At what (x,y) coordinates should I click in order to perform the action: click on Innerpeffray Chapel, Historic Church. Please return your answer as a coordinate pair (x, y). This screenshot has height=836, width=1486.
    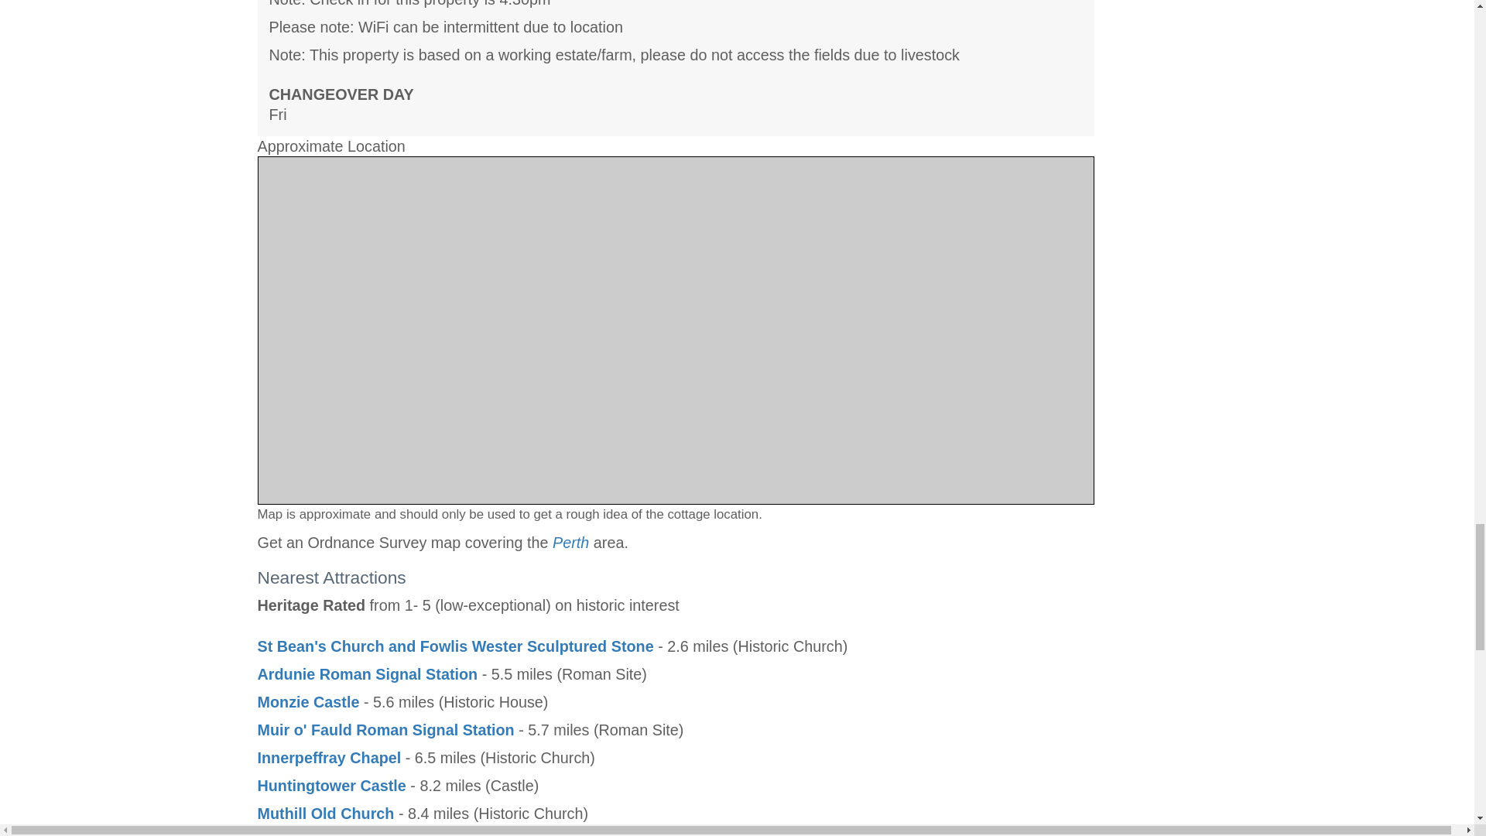
    Looking at the image, I should click on (329, 757).